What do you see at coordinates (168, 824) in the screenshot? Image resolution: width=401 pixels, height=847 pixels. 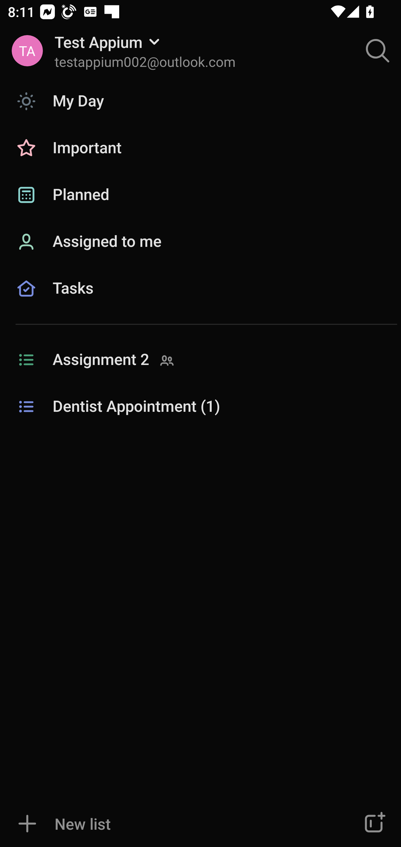 I see `New list` at bounding box center [168, 824].